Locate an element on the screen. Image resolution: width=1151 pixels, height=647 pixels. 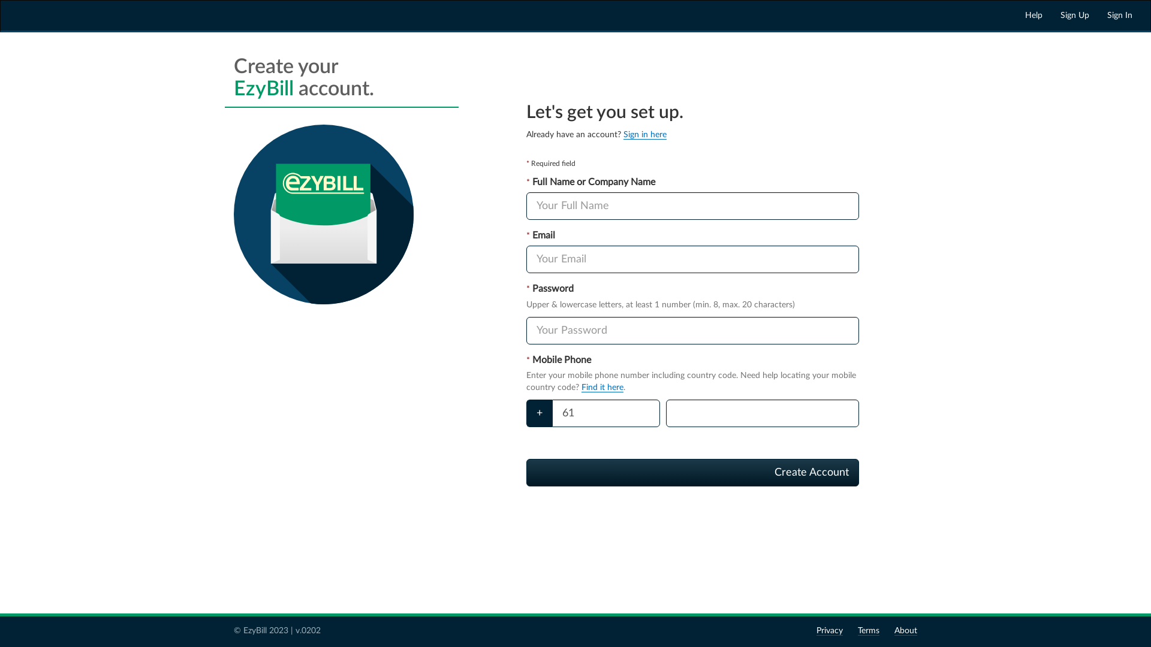
Sign in here is located at coordinates (645, 135).